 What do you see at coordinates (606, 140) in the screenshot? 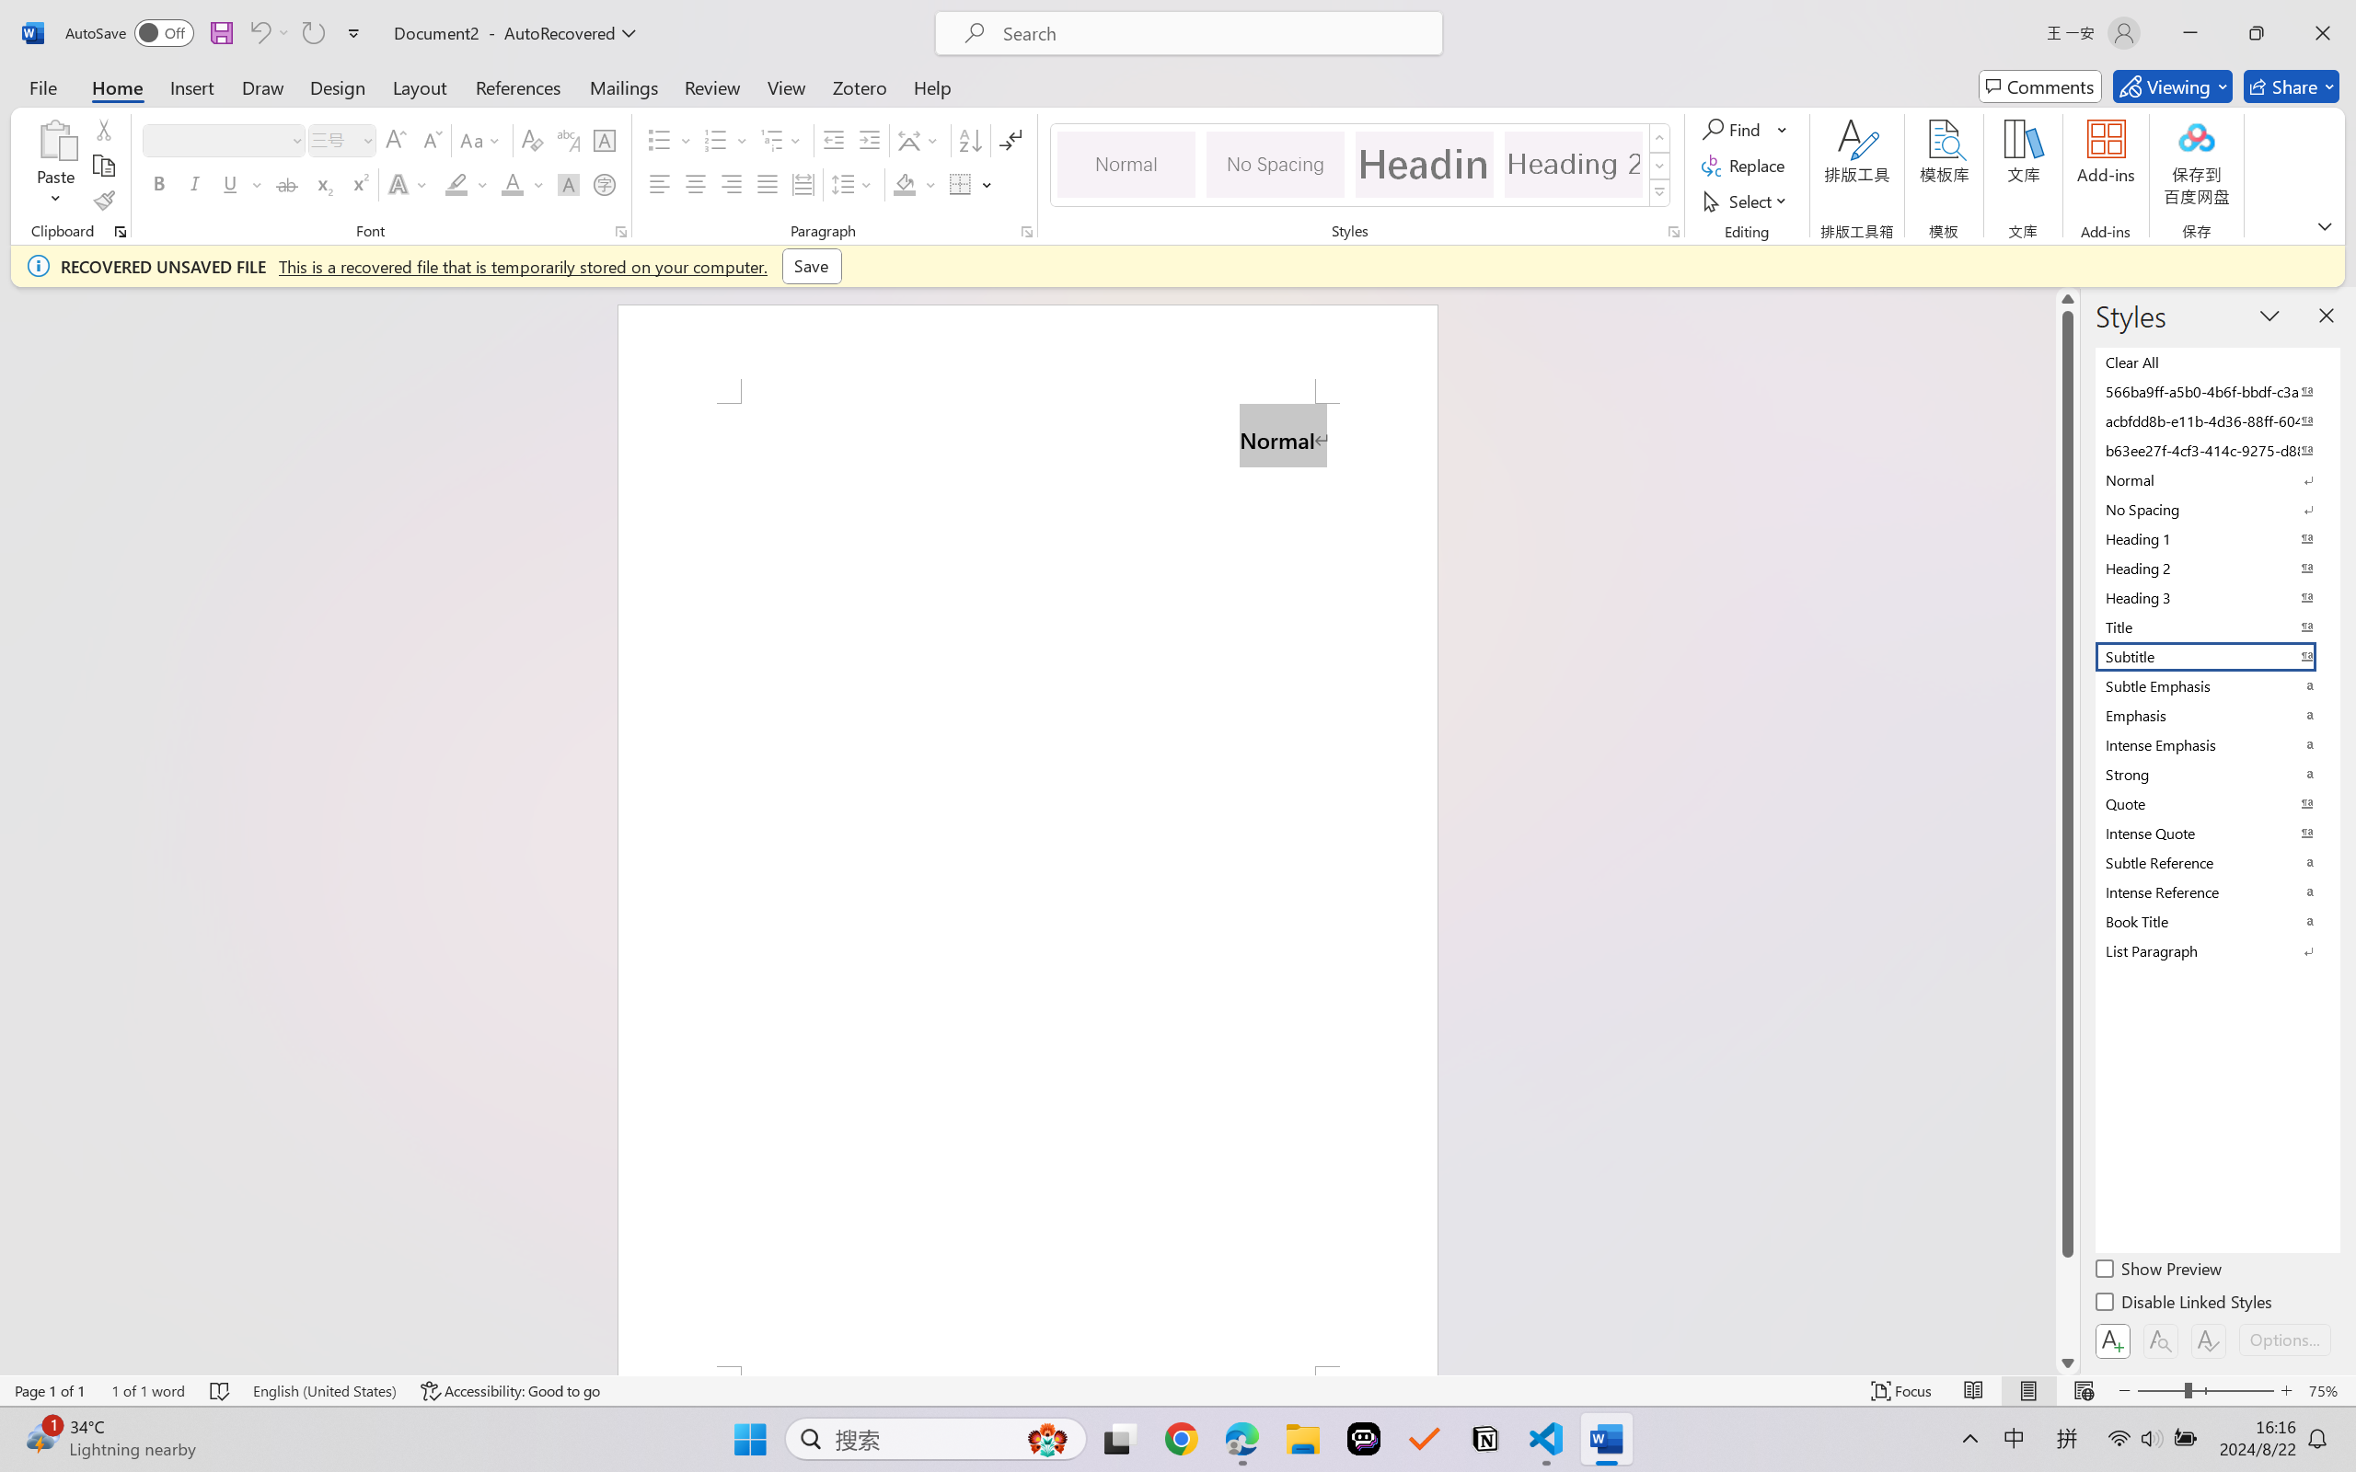
I see `Character Border` at bounding box center [606, 140].